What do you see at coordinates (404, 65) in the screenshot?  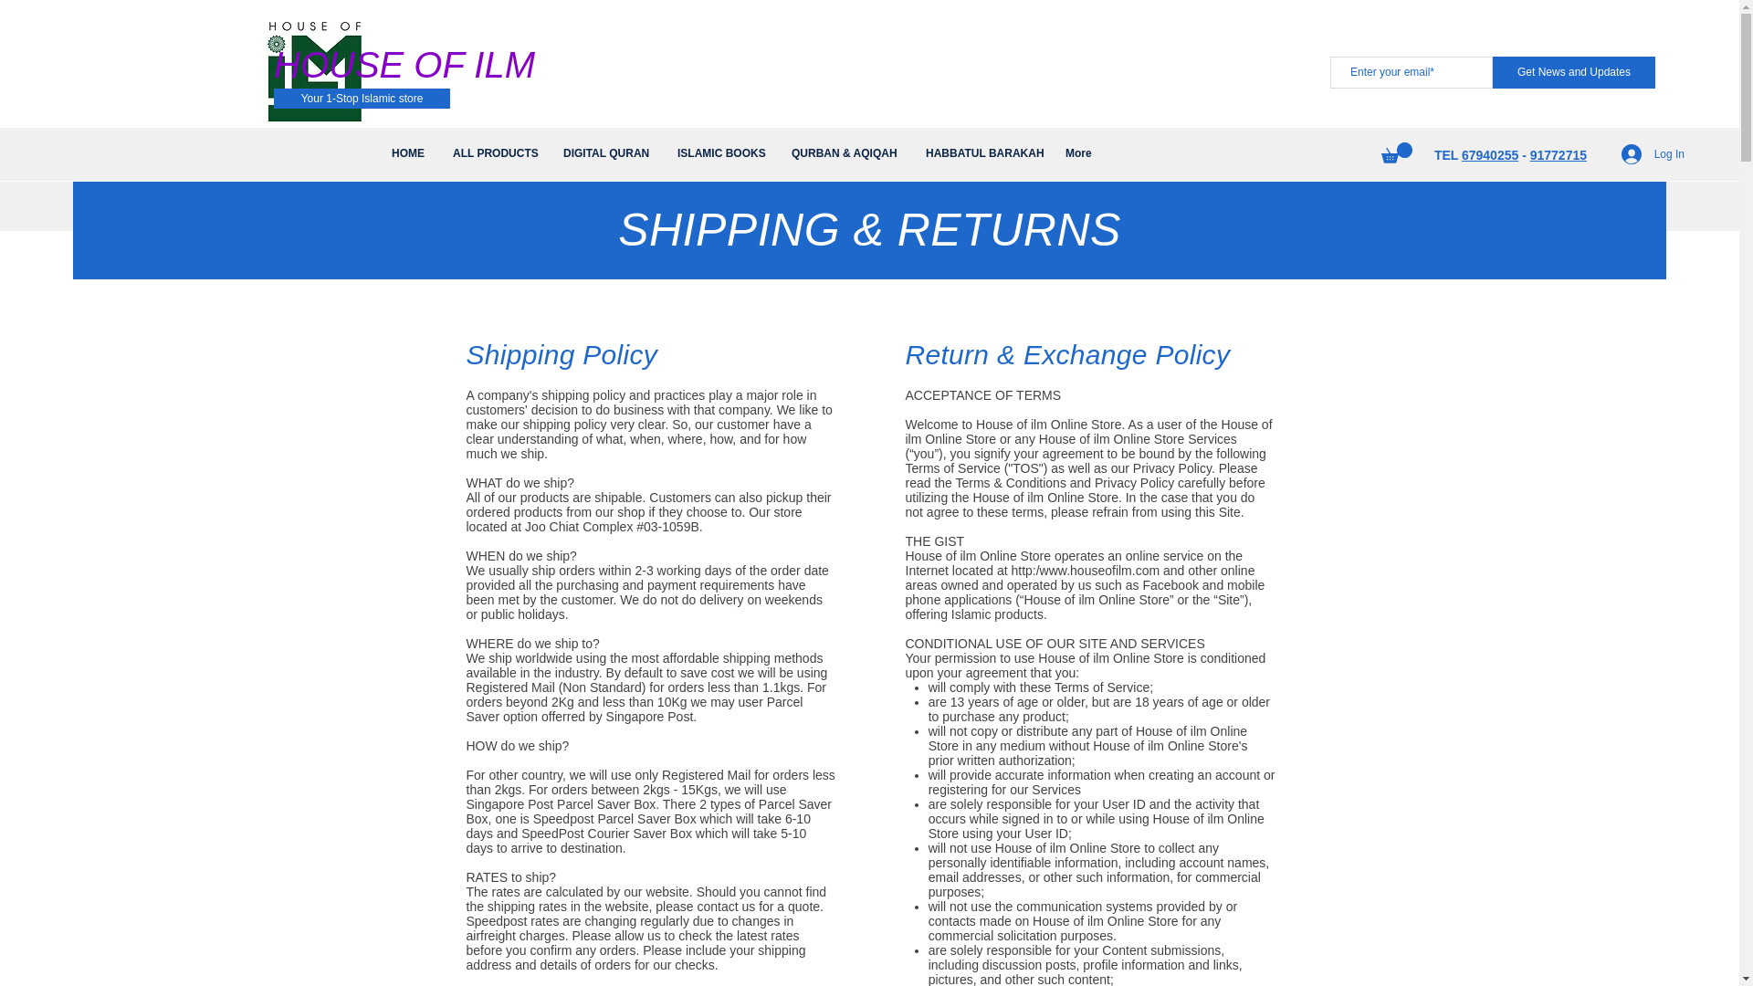 I see `HOUSE OF ILM` at bounding box center [404, 65].